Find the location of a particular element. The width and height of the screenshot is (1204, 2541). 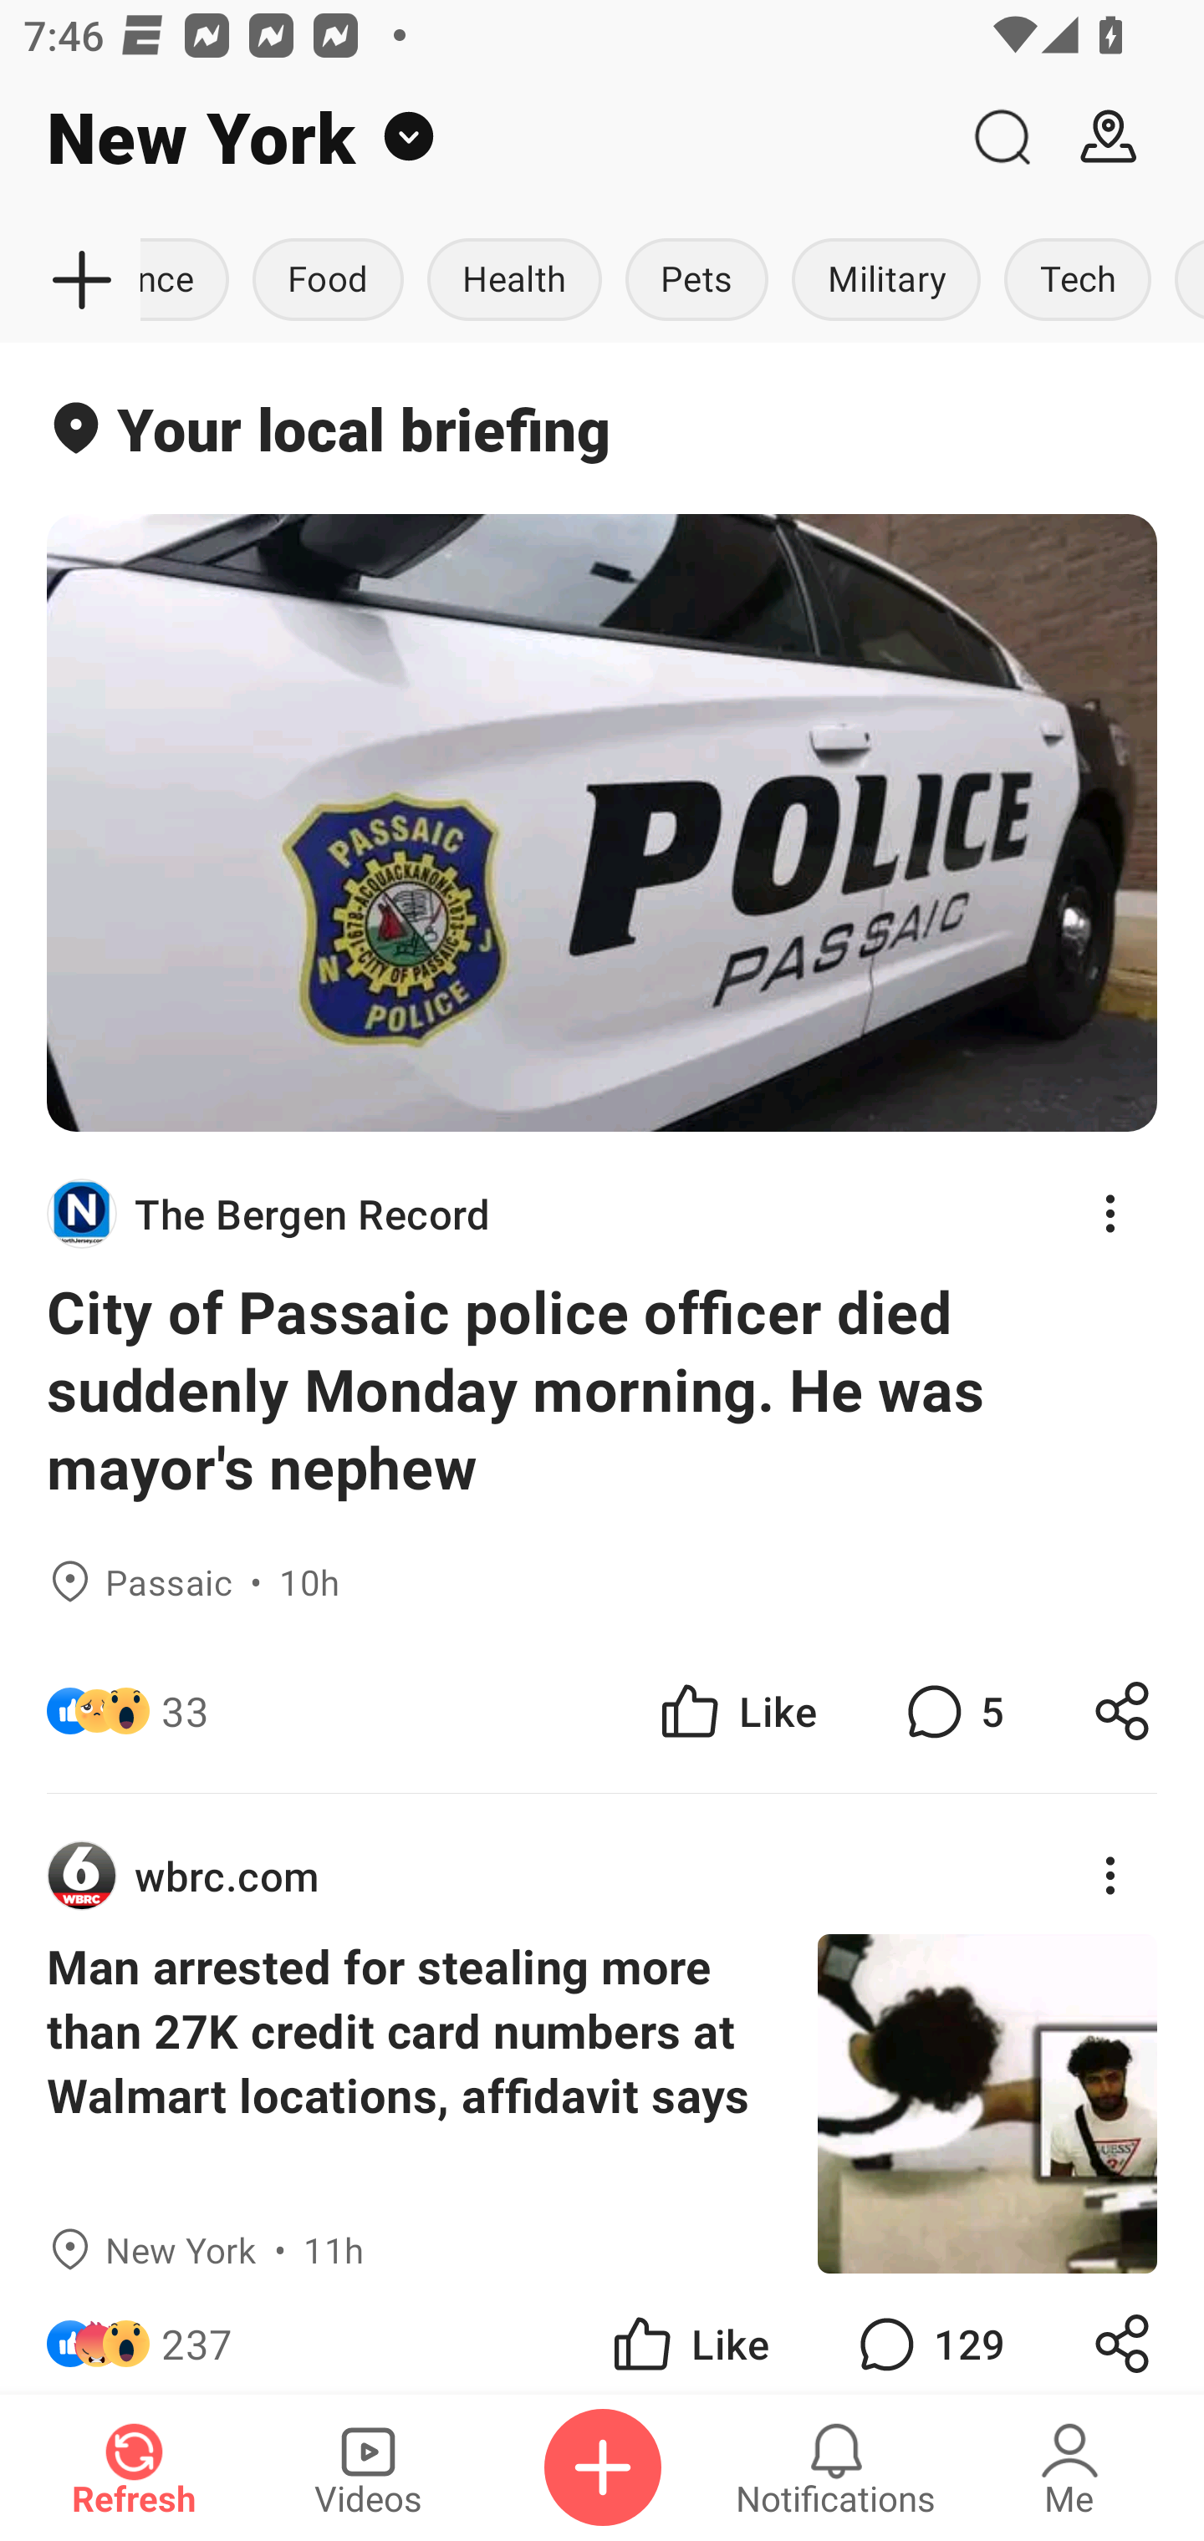

Me is located at coordinates (1069, 2467).